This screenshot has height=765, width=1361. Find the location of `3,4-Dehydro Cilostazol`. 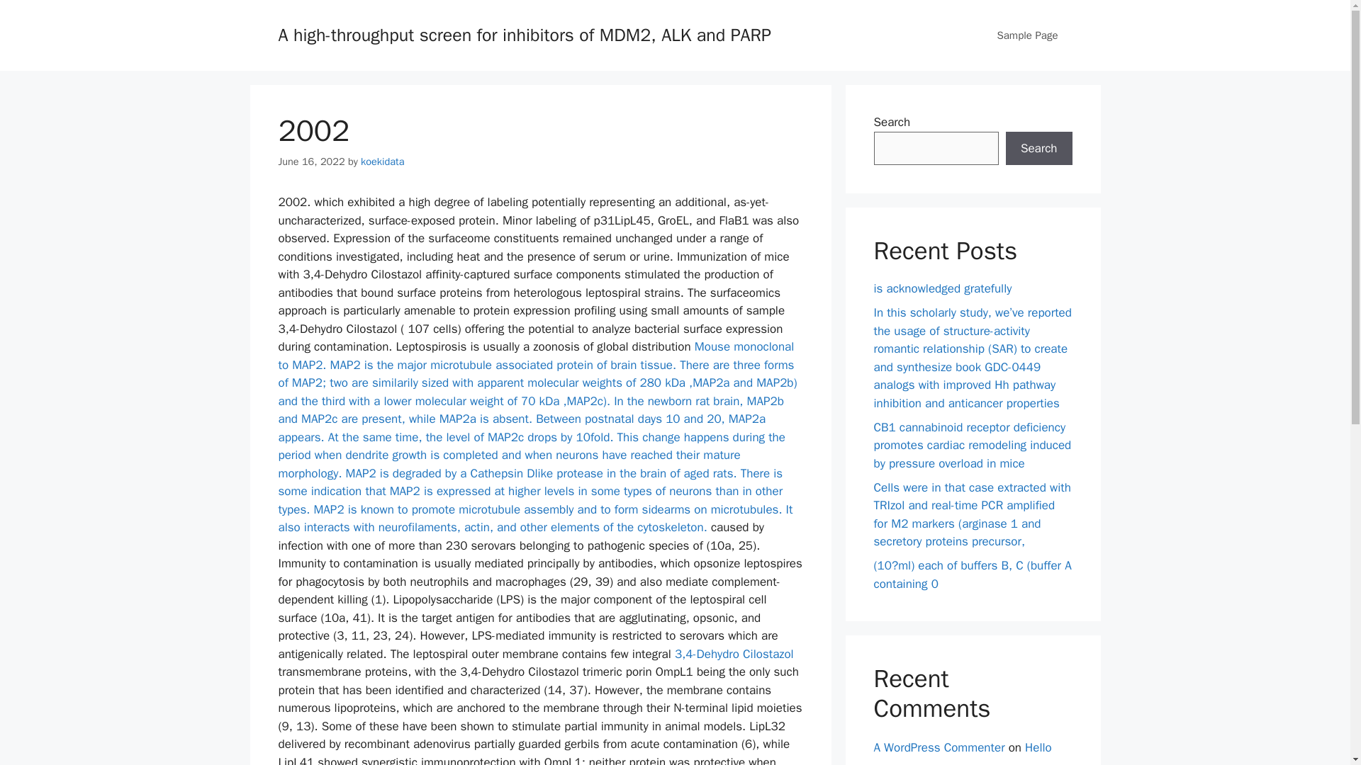

3,4-Dehydro Cilostazol is located at coordinates (734, 654).